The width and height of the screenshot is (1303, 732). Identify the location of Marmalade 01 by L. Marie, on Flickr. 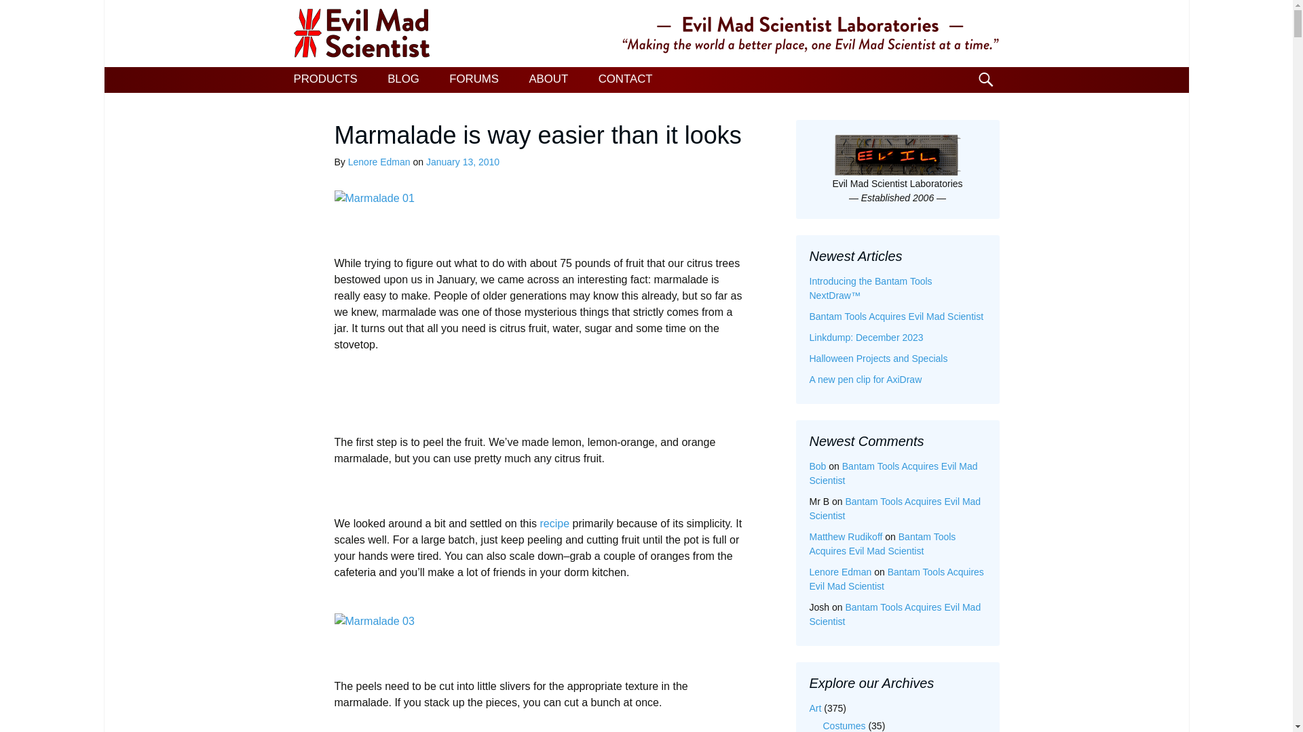
(373, 197).